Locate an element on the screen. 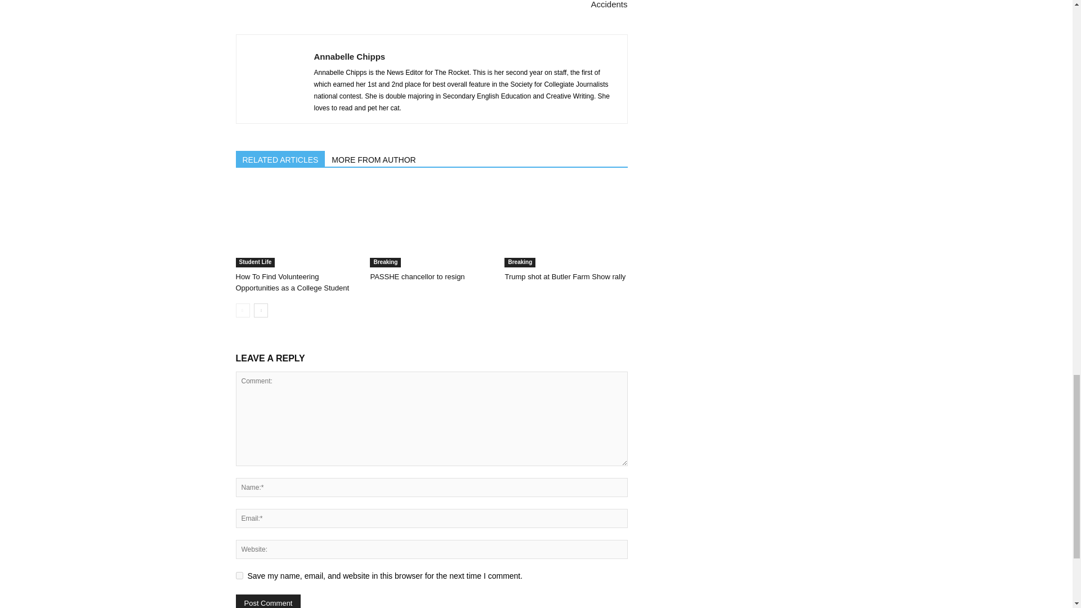 This screenshot has width=1081, height=608. Post Comment is located at coordinates (268, 601).